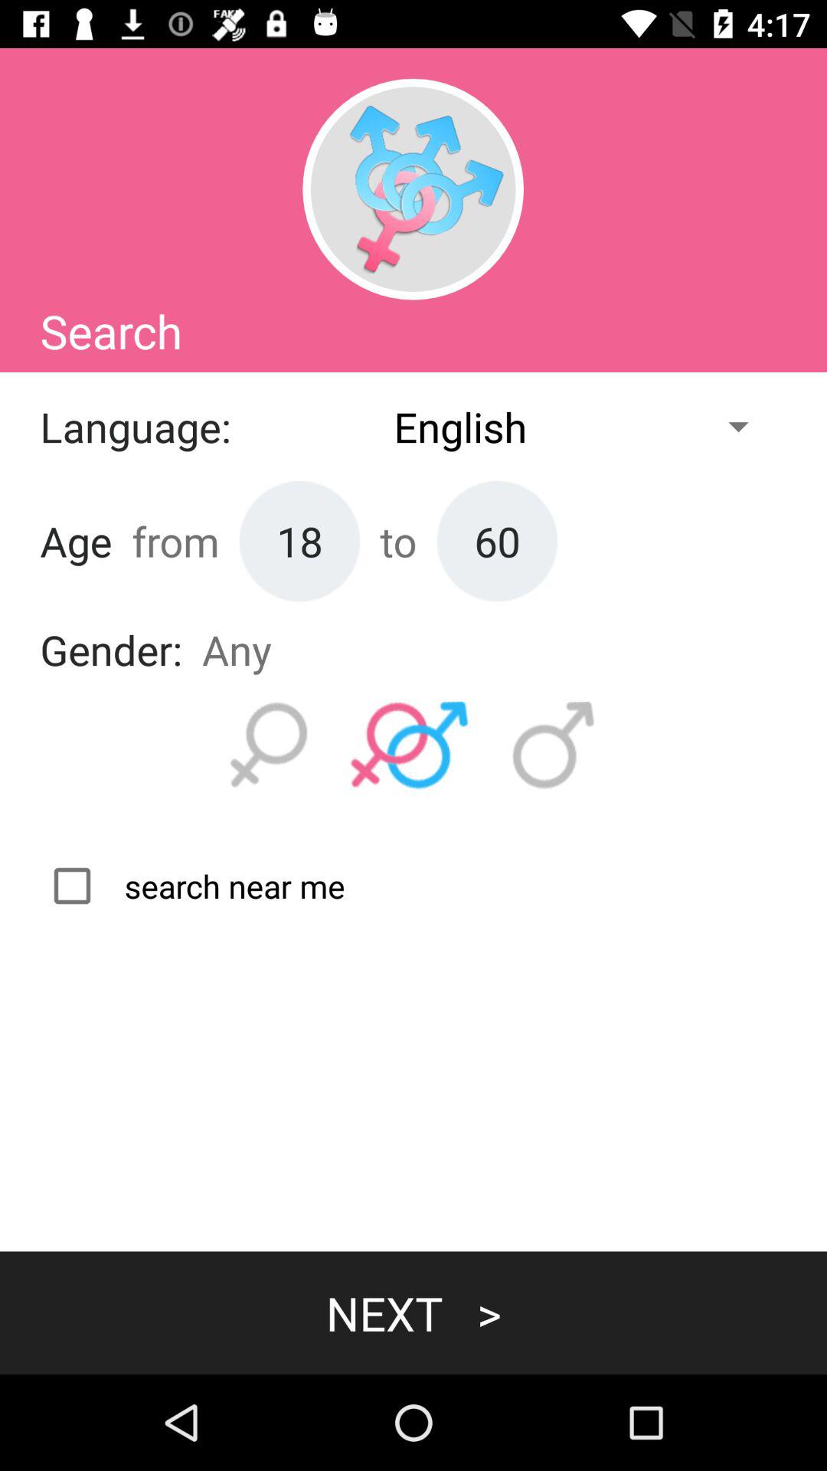 The image size is (827, 1471). Describe the element at coordinates (193, 886) in the screenshot. I see `click the check box which is near the text search near me` at that location.